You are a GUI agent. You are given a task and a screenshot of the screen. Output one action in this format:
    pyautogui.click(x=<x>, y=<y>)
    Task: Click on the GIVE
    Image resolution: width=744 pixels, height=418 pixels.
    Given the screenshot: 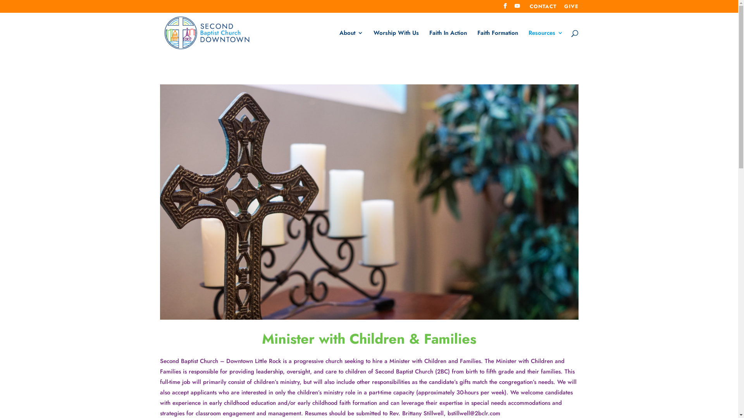 What is the action you would take?
    pyautogui.click(x=571, y=9)
    